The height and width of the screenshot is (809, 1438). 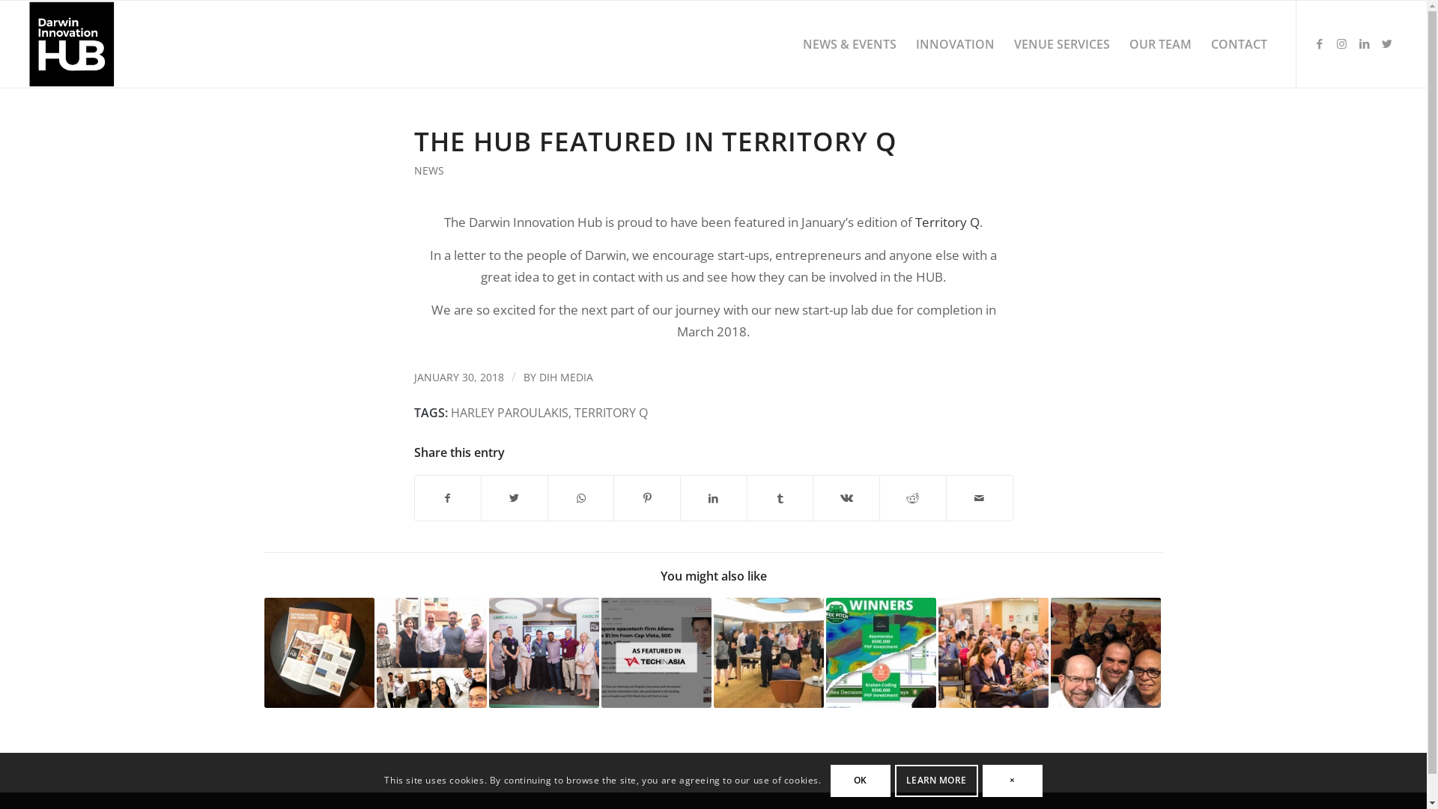 What do you see at coordinates (319, 653) in the screenshot?
I see `Uber Air featured in Territory Q` at bounding box center [319, 653].